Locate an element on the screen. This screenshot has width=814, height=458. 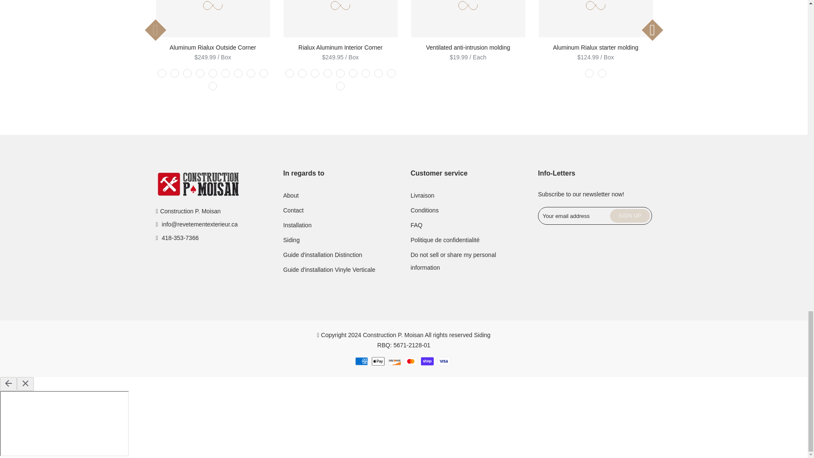
Sign up is located at coordinates (630, 215).